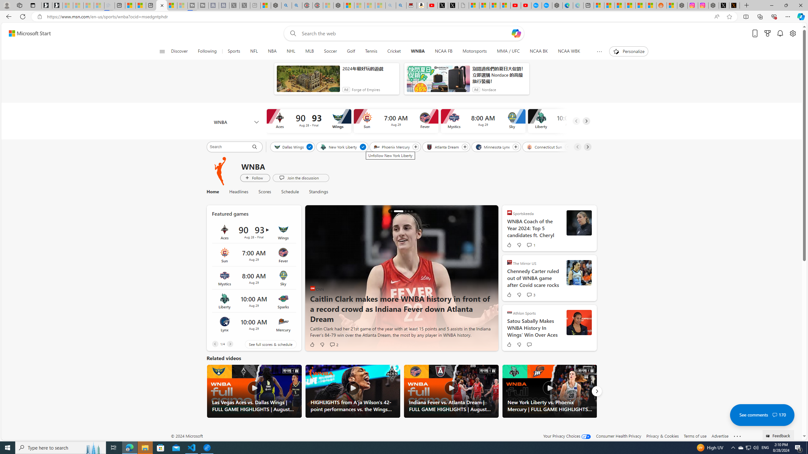  What do you see at coordinates (239, 192) in the screenshot?
I see `Headlines` at bounding box center [239, 192].